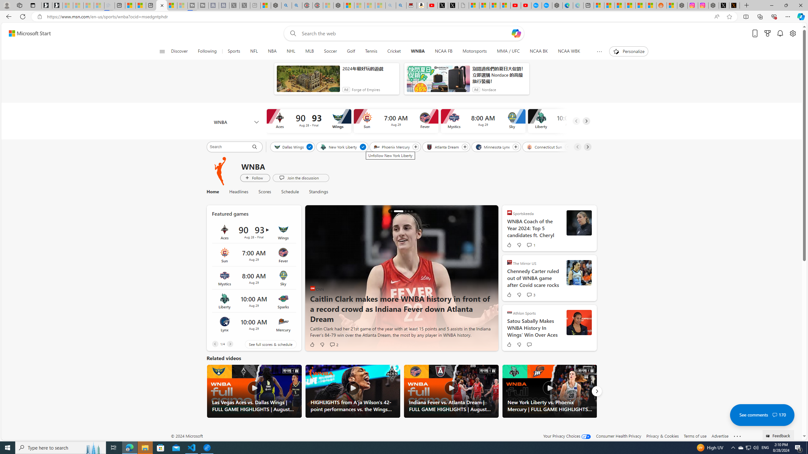  What do you see at coordinates (239, 192) in the screenshot?
I see `Headlines` at bounding box center [239, 192].